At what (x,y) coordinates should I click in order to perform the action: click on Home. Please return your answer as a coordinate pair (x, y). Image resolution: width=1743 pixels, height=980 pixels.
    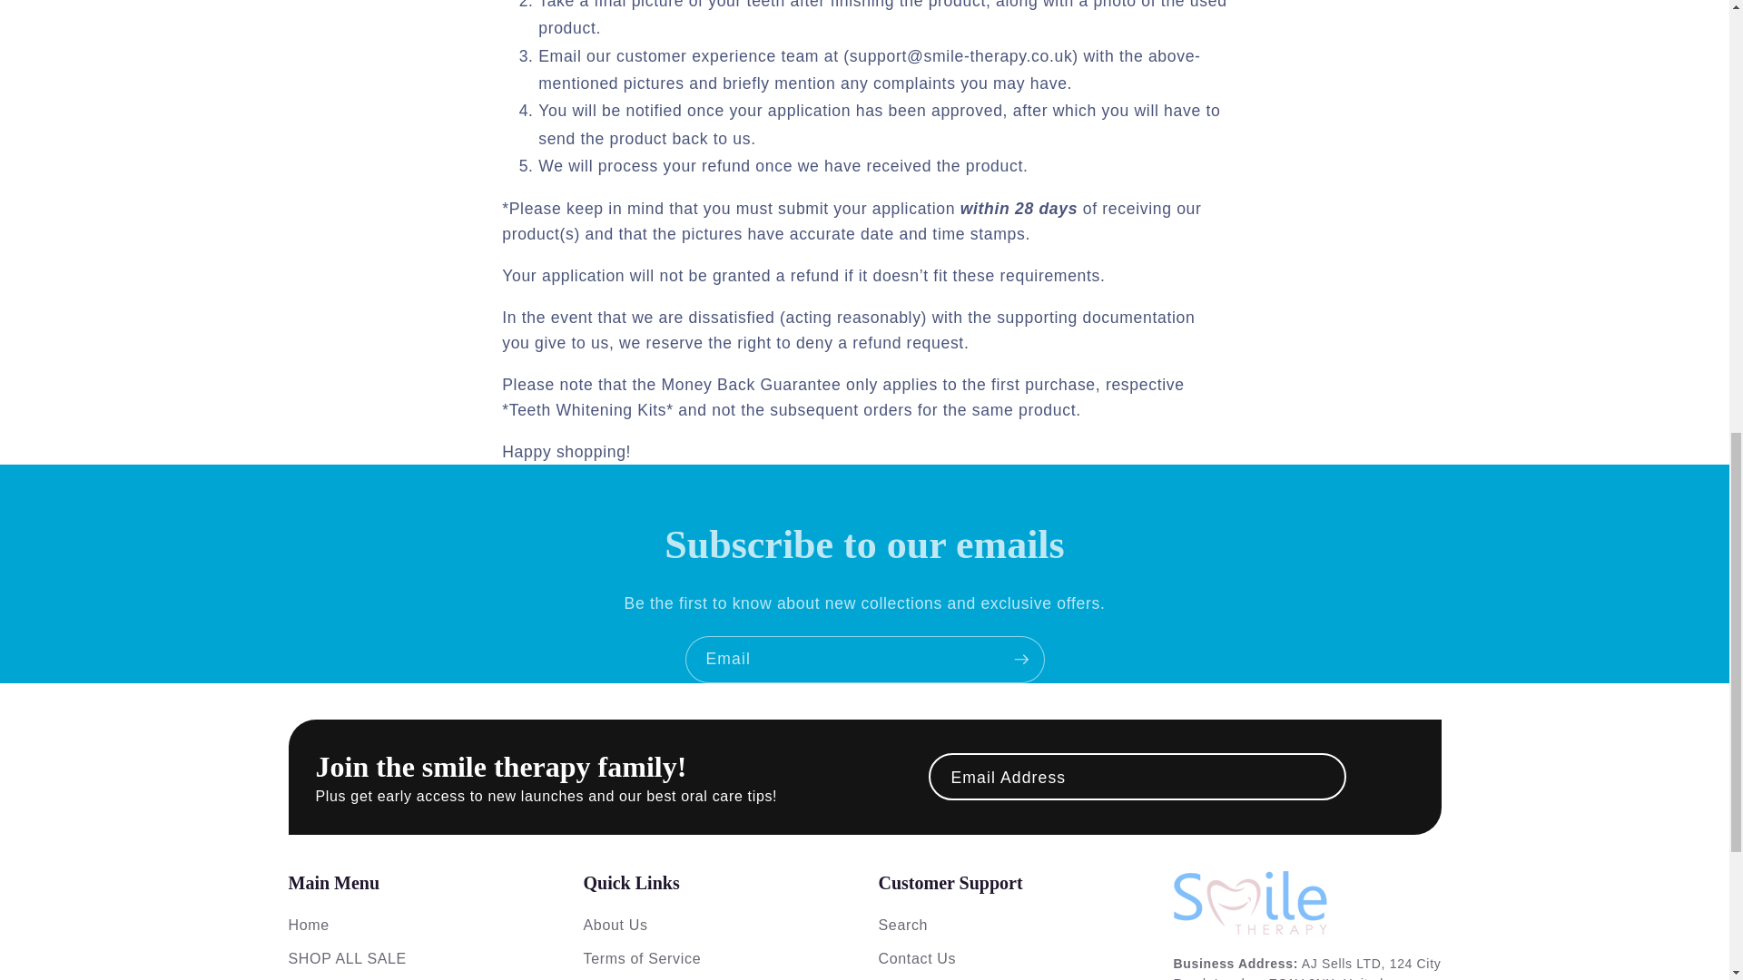
    Looking at the image, I should click on (309, 925).